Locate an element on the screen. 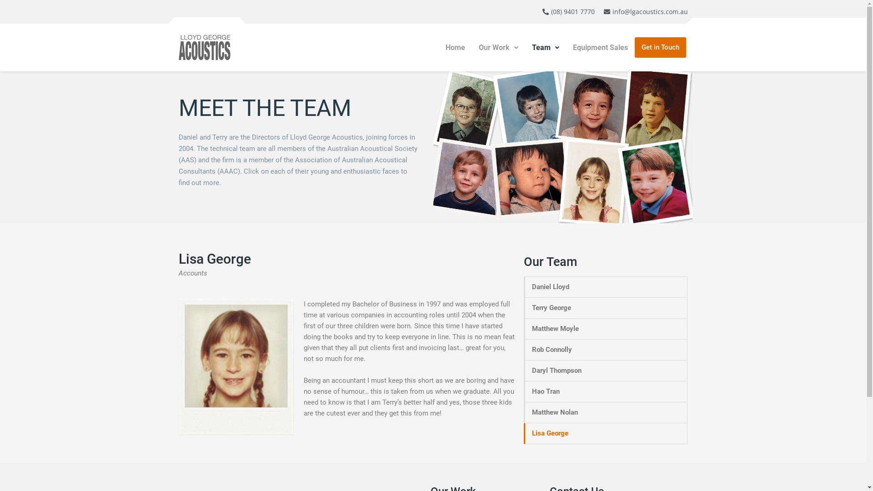 The image size is (873, 491). info@lgacoustics.com.au is located at coordinates (645, 12).